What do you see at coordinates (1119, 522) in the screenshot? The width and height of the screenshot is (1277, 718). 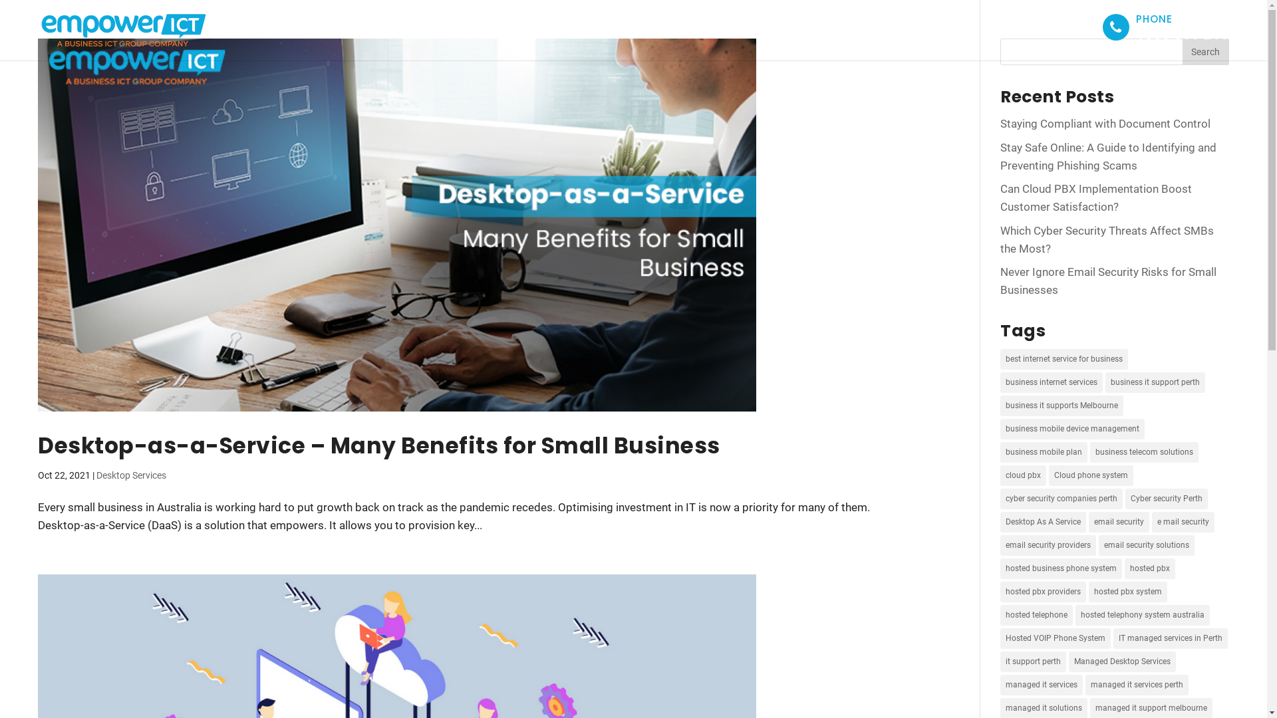 I see `email security` at bounding box center [1119, 522].